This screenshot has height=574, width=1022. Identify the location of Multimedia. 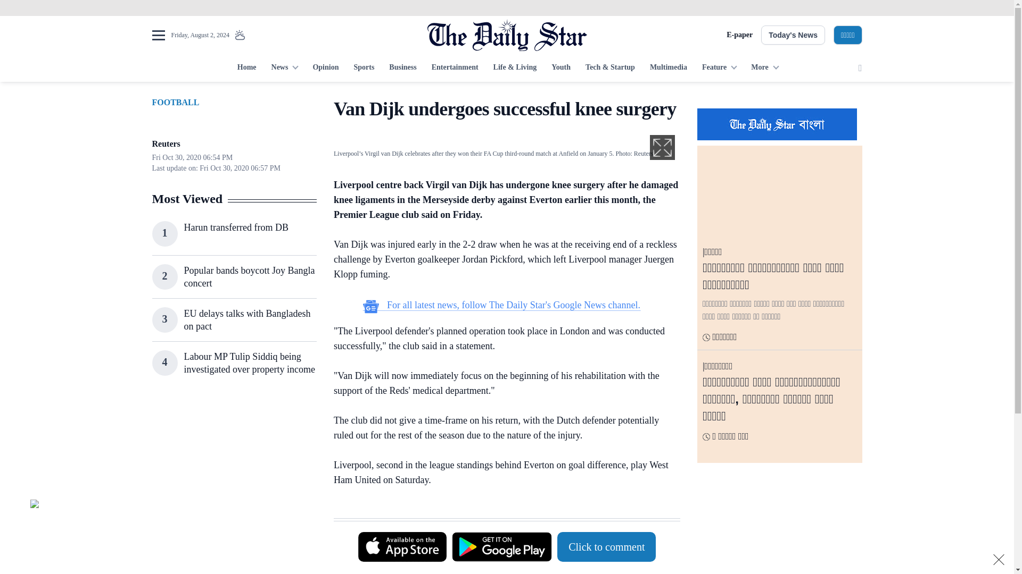
(669, 68).